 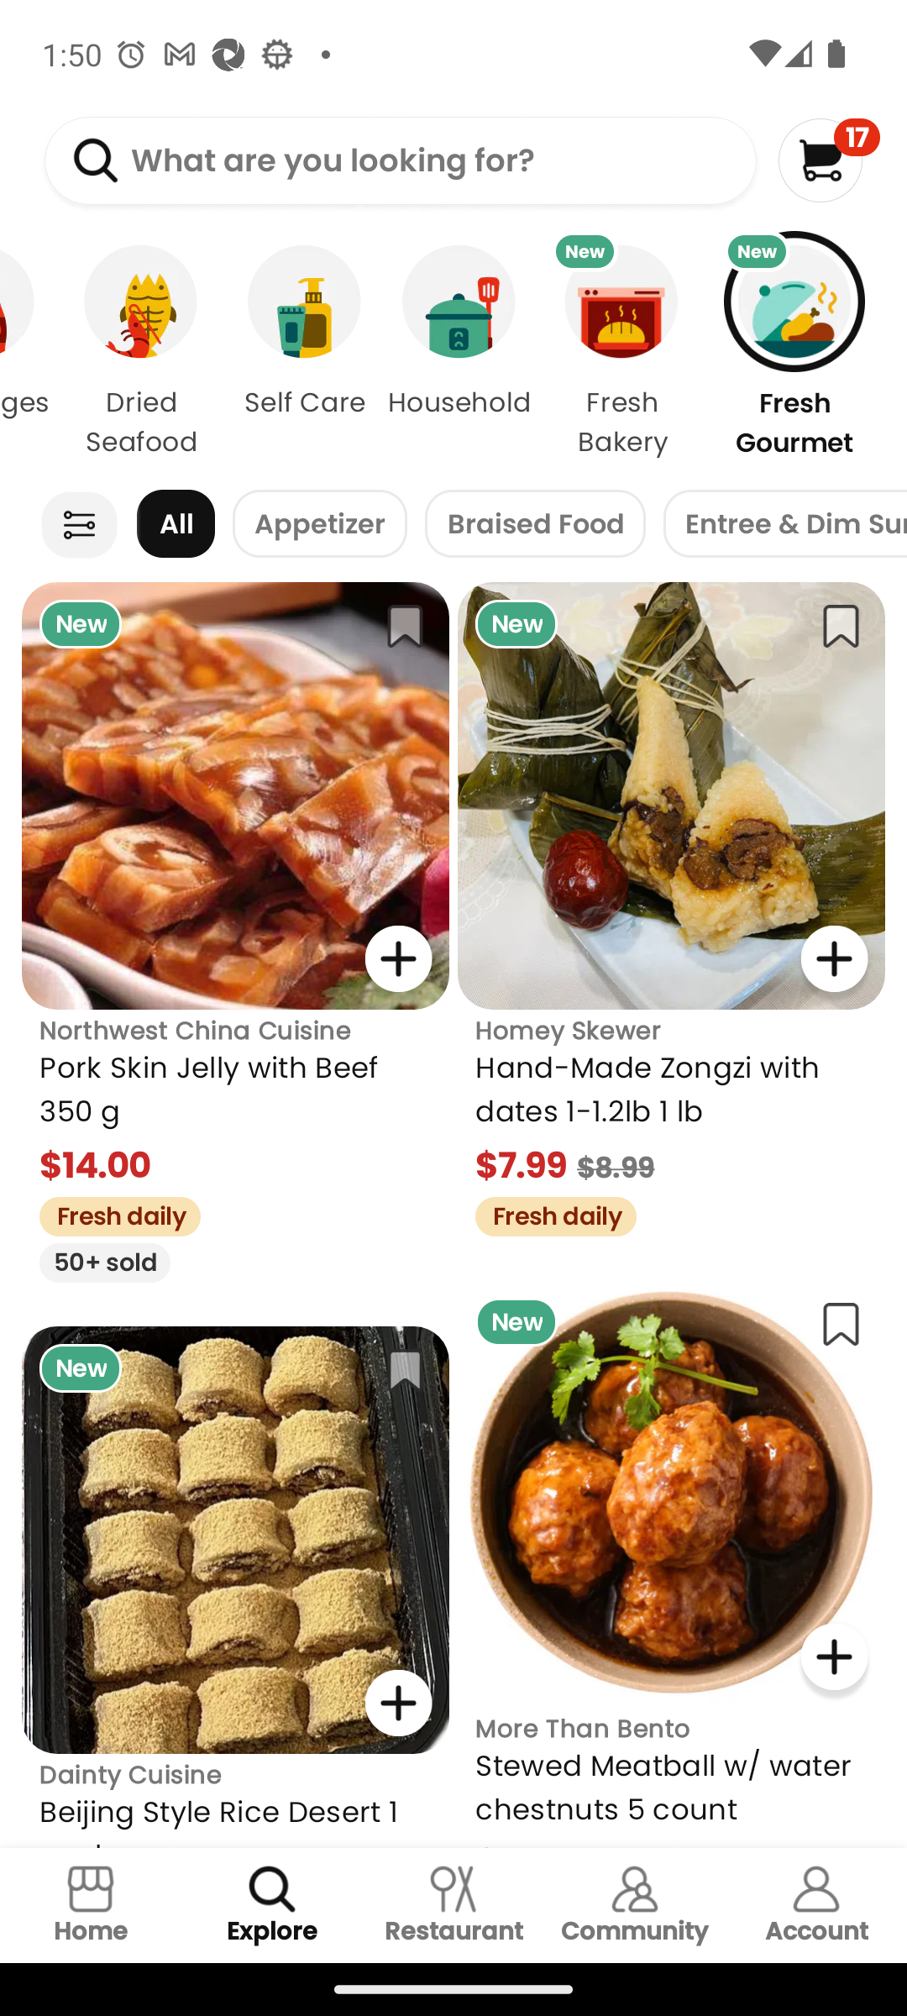 I want to click on Appetizer, so click(x=319, y=524).